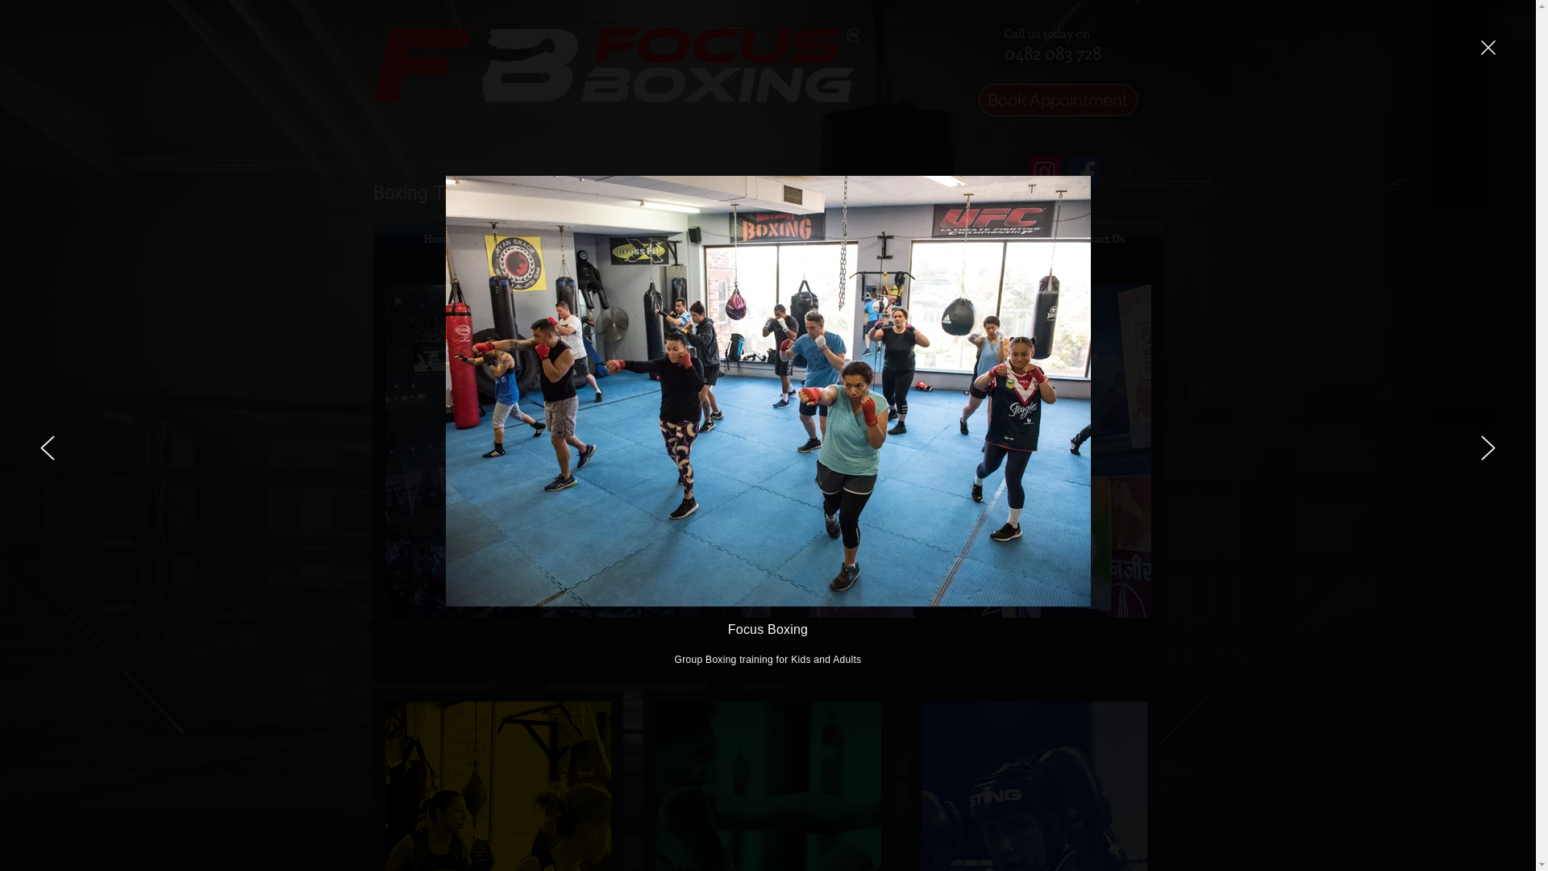 The width and height of the screenshot is (1548, 871). I want to click on Log In, so click(1133, 172).